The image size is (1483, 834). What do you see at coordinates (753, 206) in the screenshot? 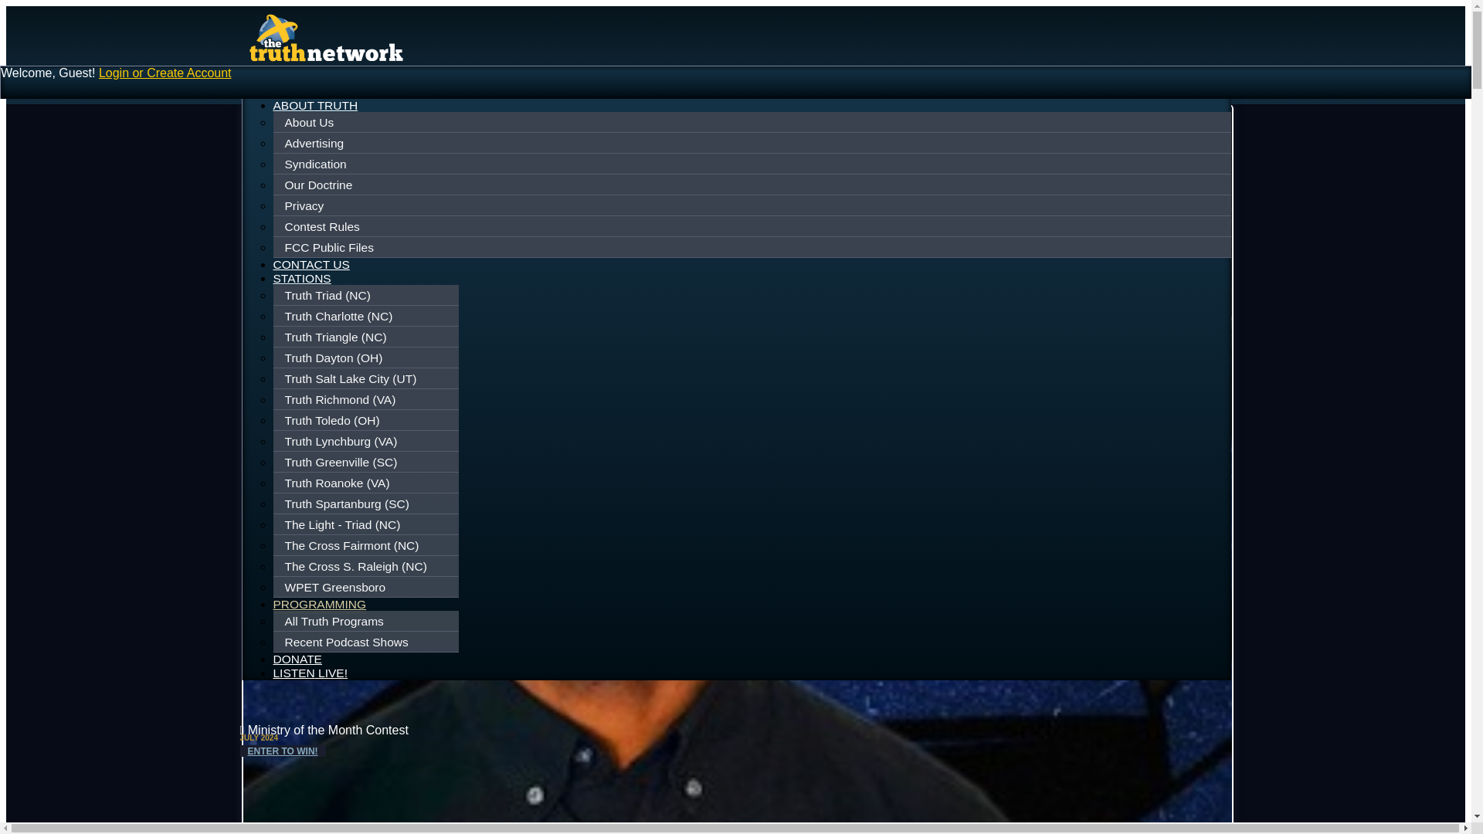
I see `Privacy` at bounding box center [753, 206].